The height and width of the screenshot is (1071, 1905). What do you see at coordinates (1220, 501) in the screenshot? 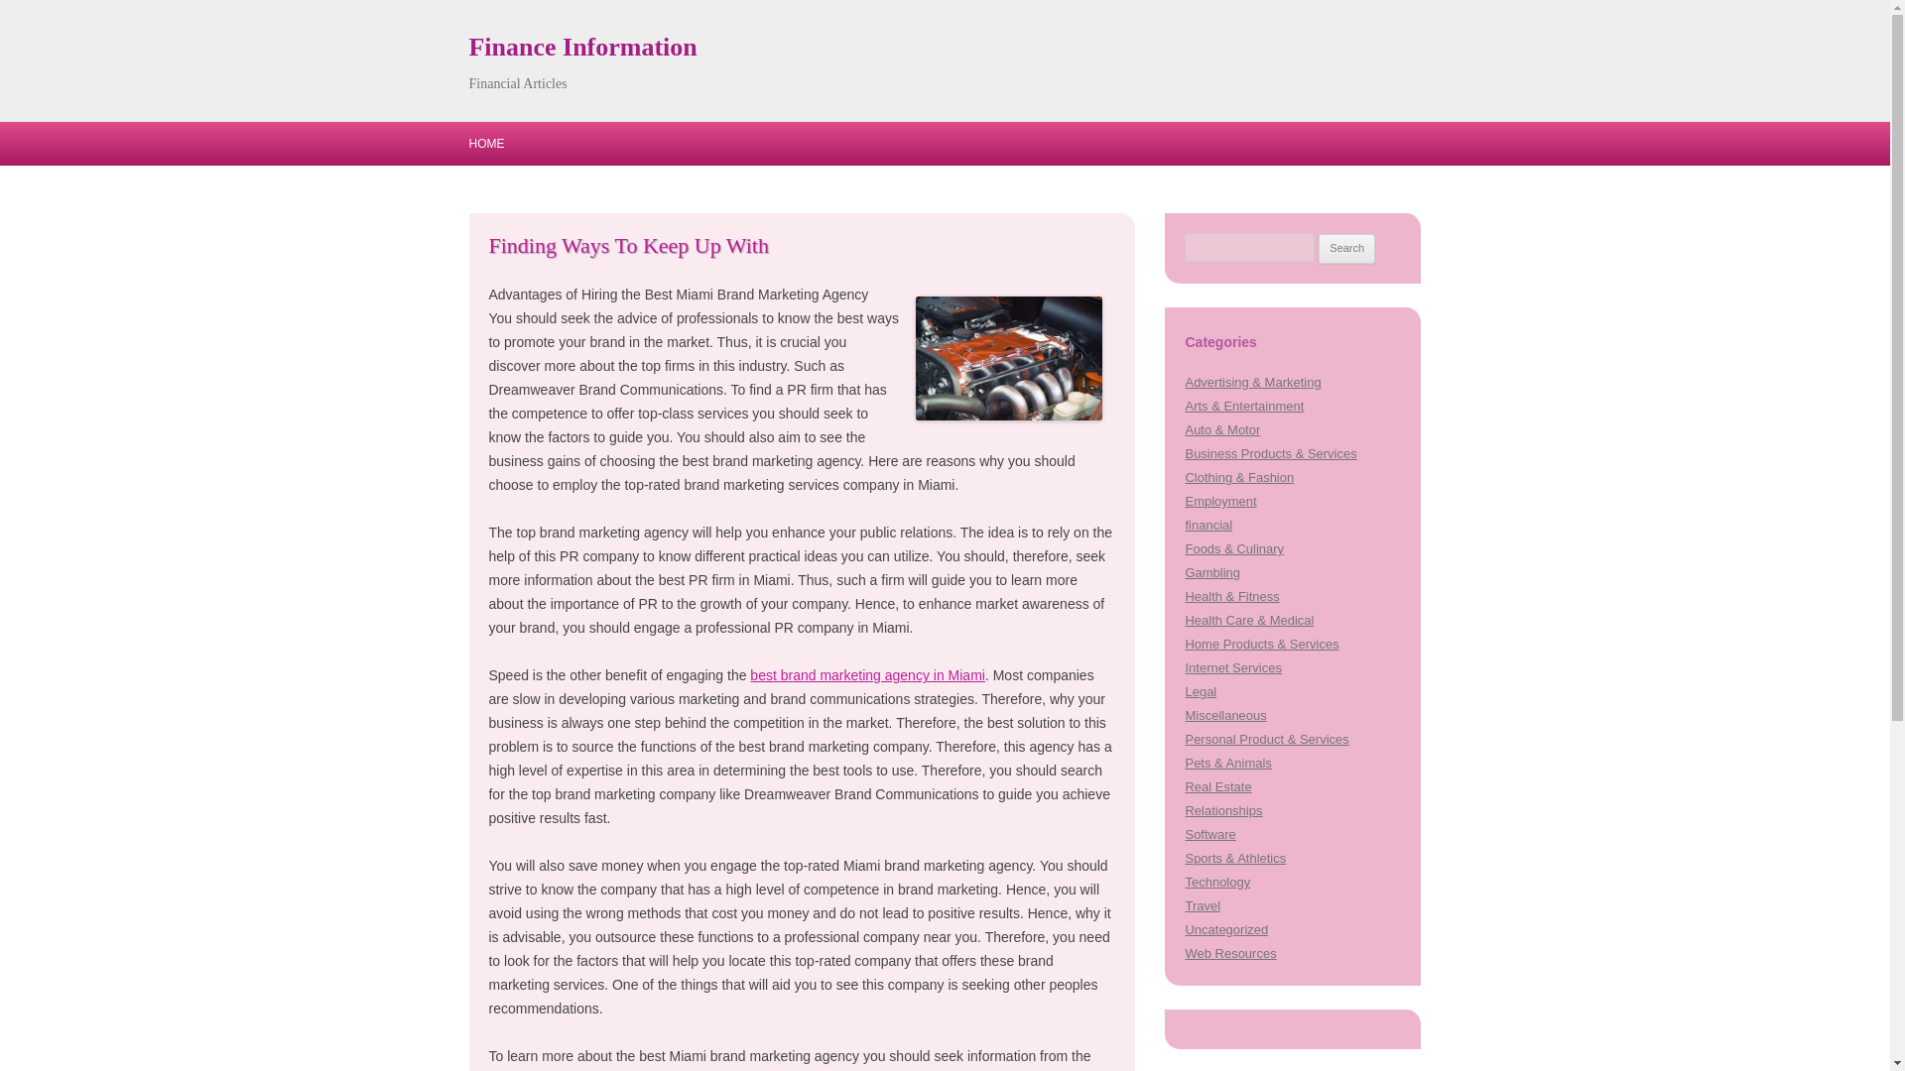
I see `Employment` at bounding box center [1220, 501].